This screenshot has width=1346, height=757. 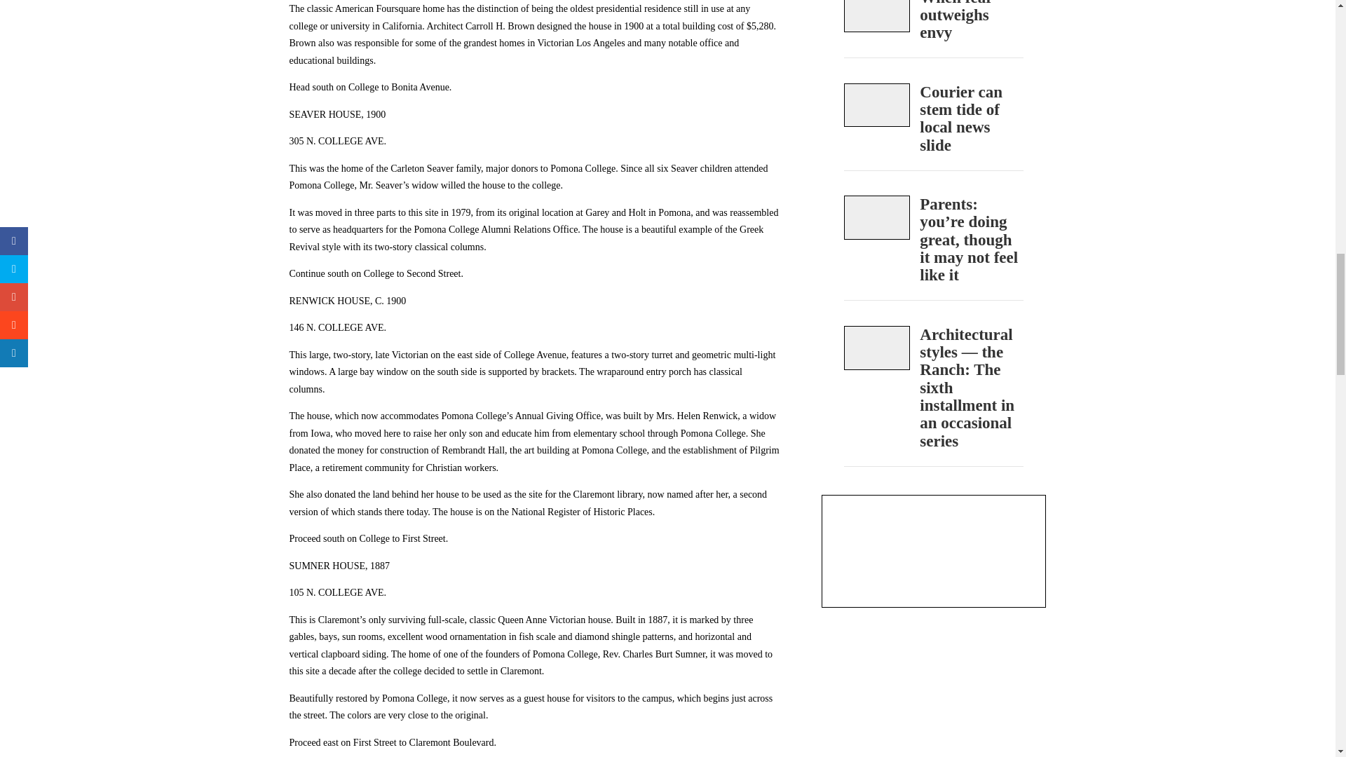 What do you see at coordinates (971, 25) in the screenshot?
I see `When fear outweighs envy` at bounding box center [971, 25].